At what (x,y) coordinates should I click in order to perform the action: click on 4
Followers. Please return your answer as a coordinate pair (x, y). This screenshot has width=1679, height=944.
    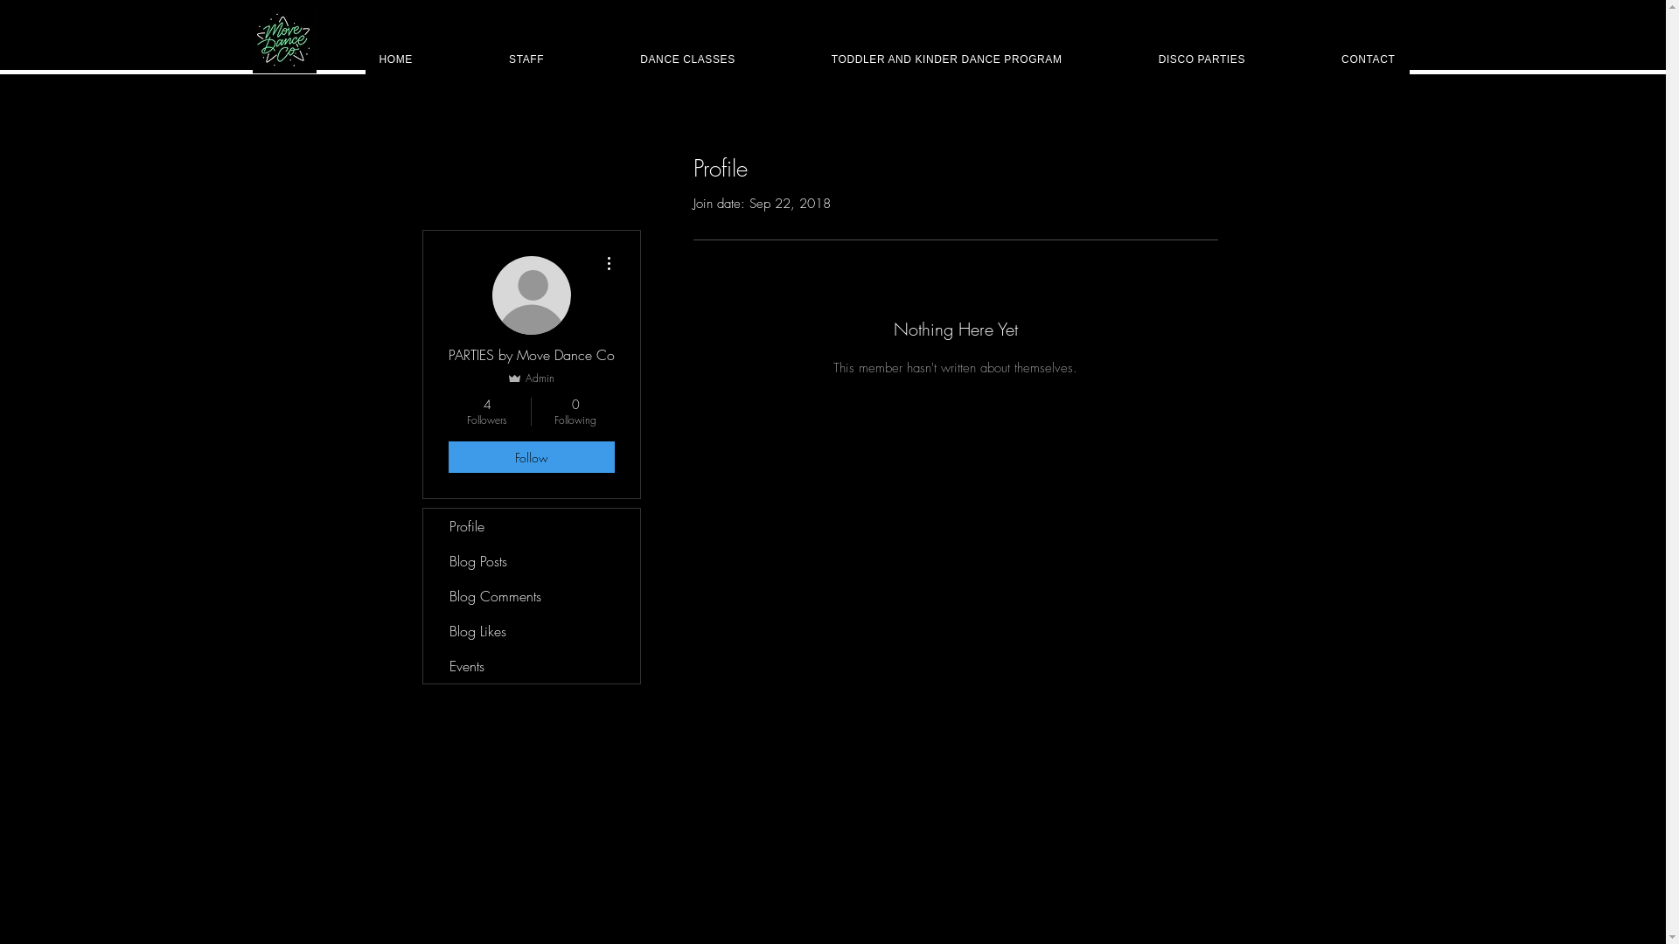
    Looking at the image, I should click on (486, 412).